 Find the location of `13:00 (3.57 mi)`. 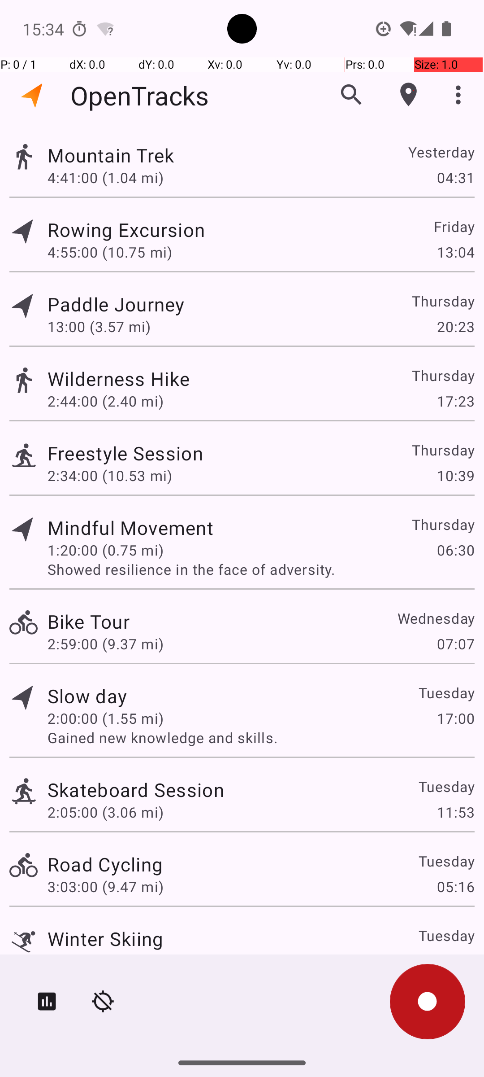

13:00 (3.57 mi) is located at coordinates (99, 327).